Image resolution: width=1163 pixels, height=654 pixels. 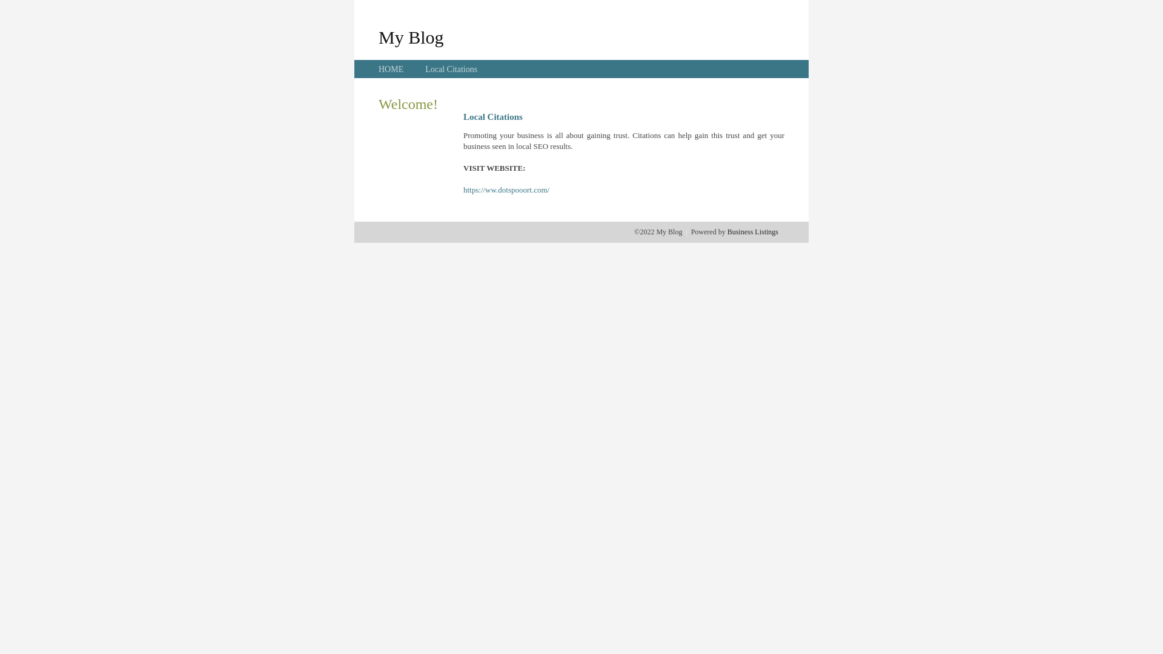 I want to click on https://ww.dotspooort.com/, so click(x=506, y=190).